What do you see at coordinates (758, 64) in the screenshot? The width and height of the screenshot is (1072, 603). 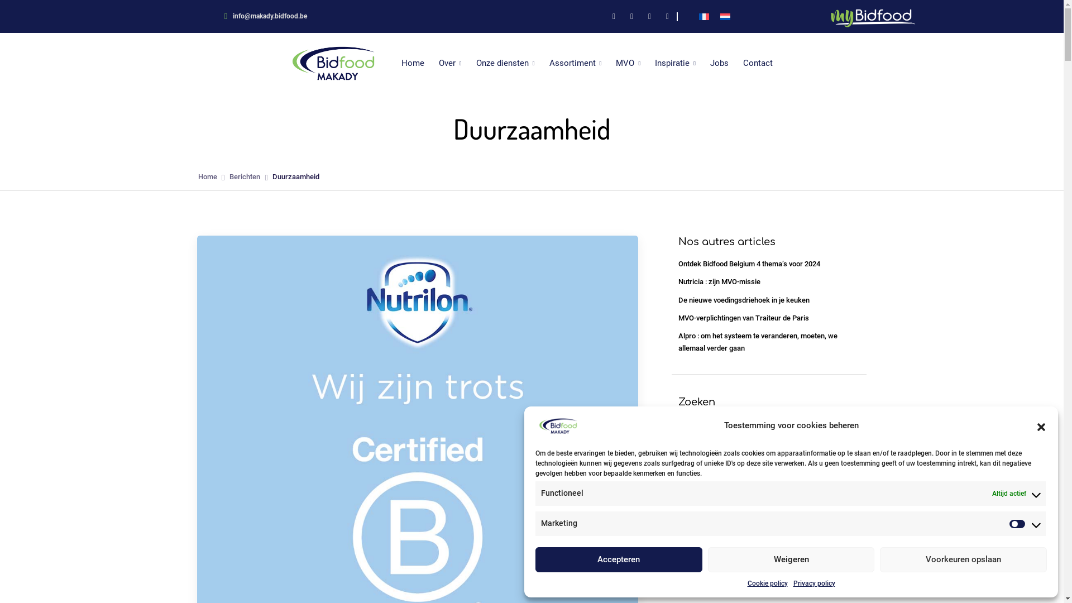 I see `Contact` at bounding box center [758, 64].